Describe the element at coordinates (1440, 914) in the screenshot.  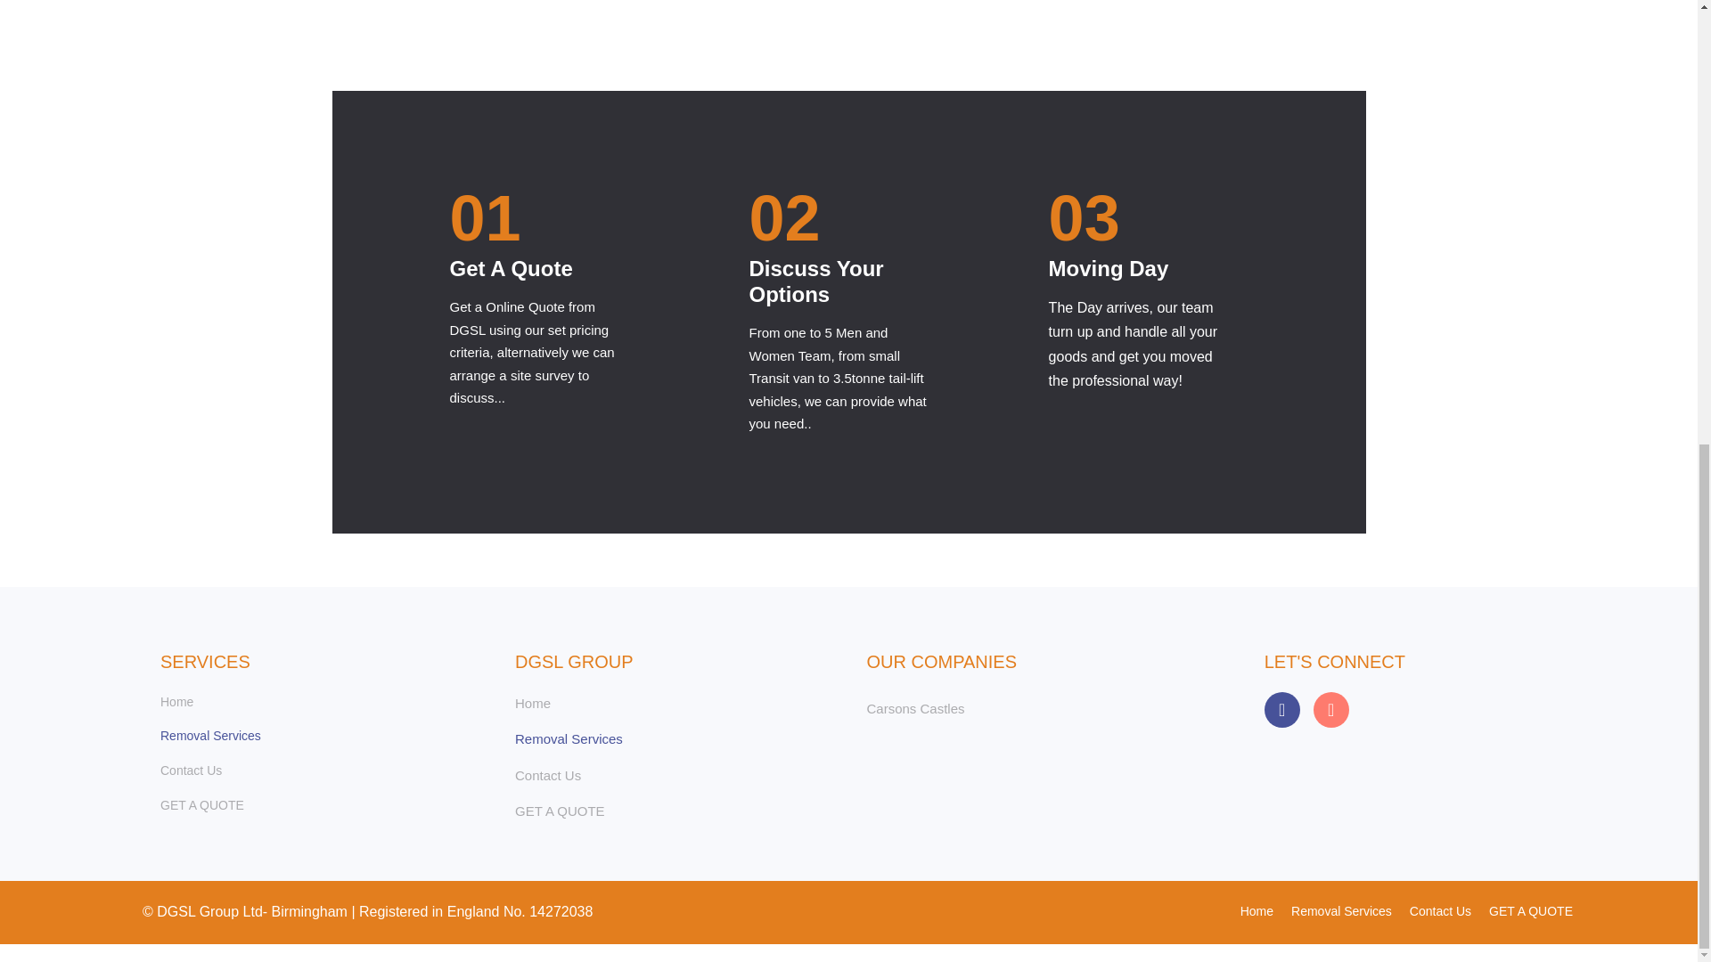
I see `Contact Us` at that location.